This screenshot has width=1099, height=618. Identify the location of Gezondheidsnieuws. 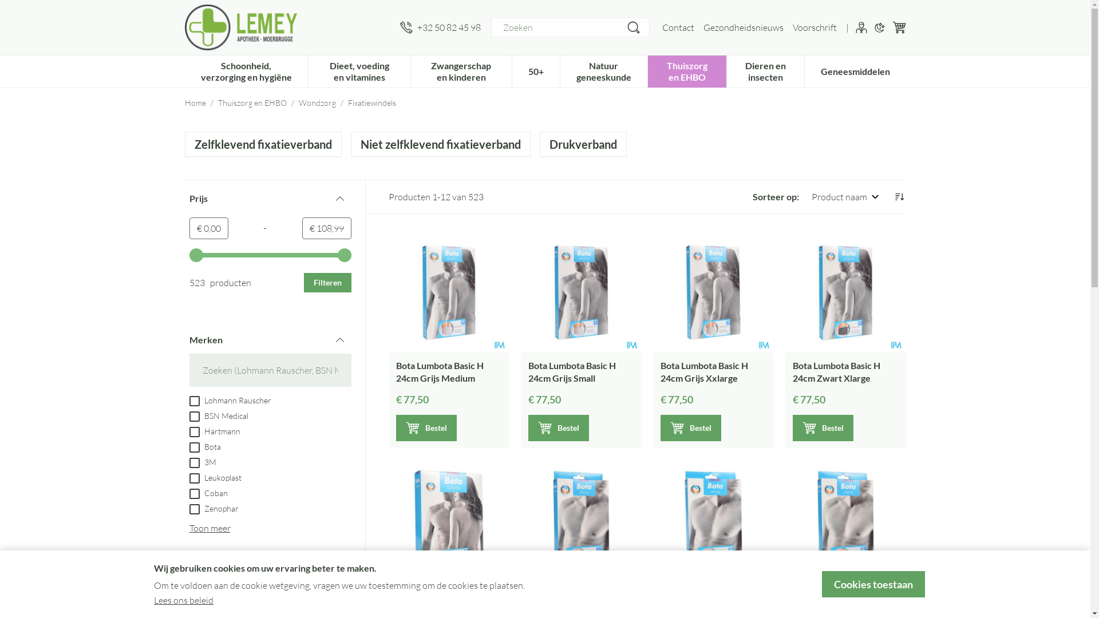
(743, 27).